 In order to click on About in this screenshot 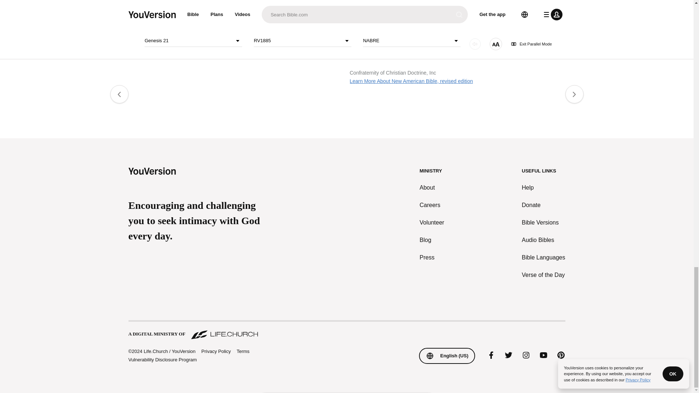, I will do `click(432, 188)`.